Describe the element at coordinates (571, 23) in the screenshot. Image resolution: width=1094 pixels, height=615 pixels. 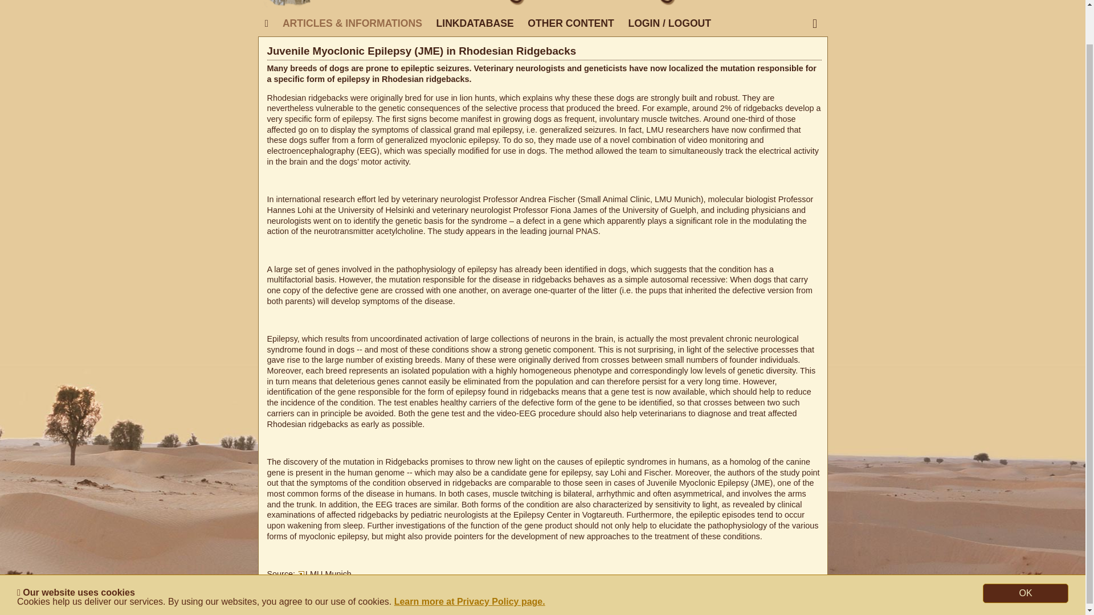
I see `OTHER CONTENT` at that location.